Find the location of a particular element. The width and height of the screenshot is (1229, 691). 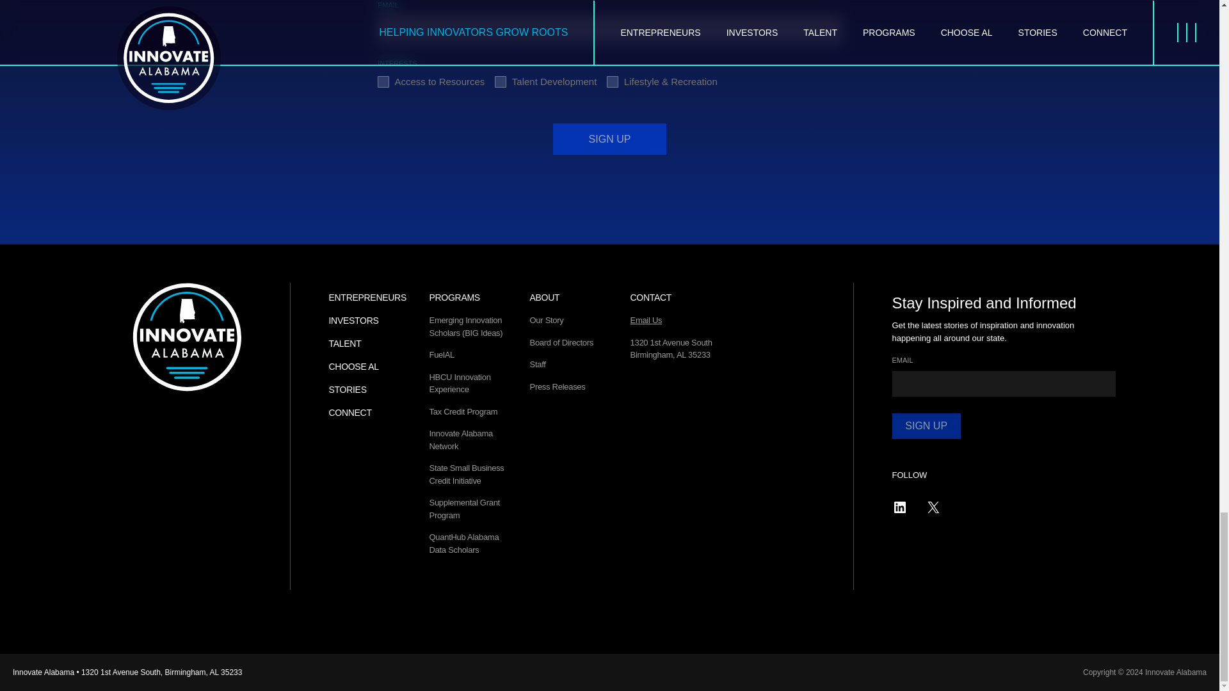

Board of Directors is located at coordinates (561, 343).